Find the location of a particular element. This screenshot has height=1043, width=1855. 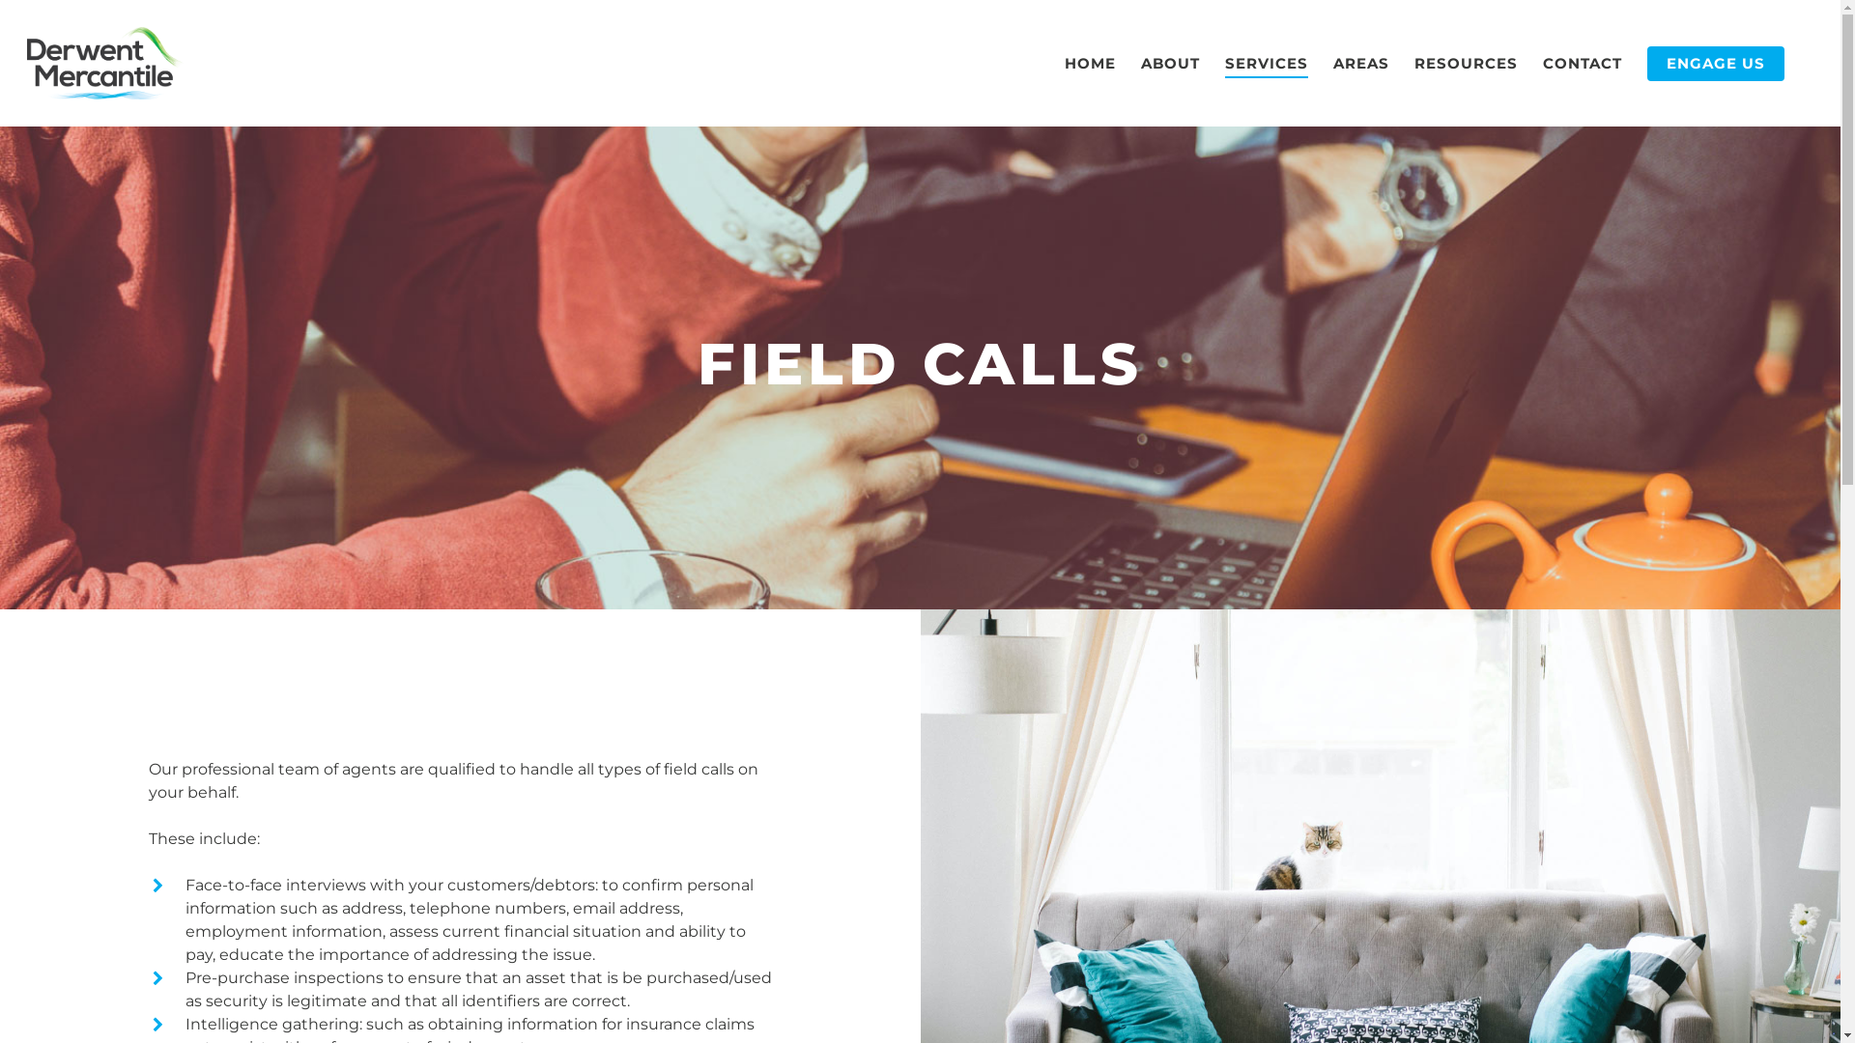

RESOURCES is located at coordinates (1467, 64).